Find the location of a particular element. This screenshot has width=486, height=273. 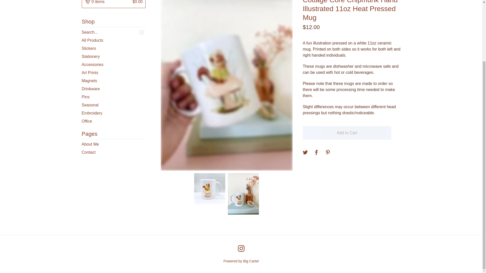

Magnets is located at coordinates (113, 81).